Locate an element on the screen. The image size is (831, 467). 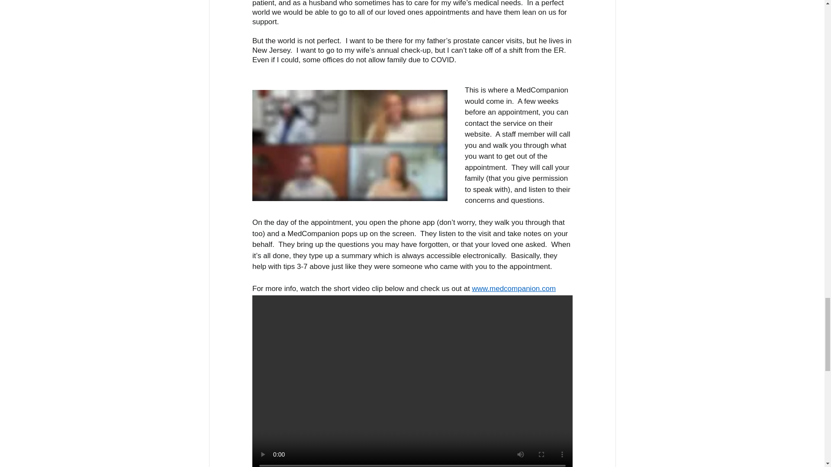
www.medcompanion.com is located at coordinates (514, 288).